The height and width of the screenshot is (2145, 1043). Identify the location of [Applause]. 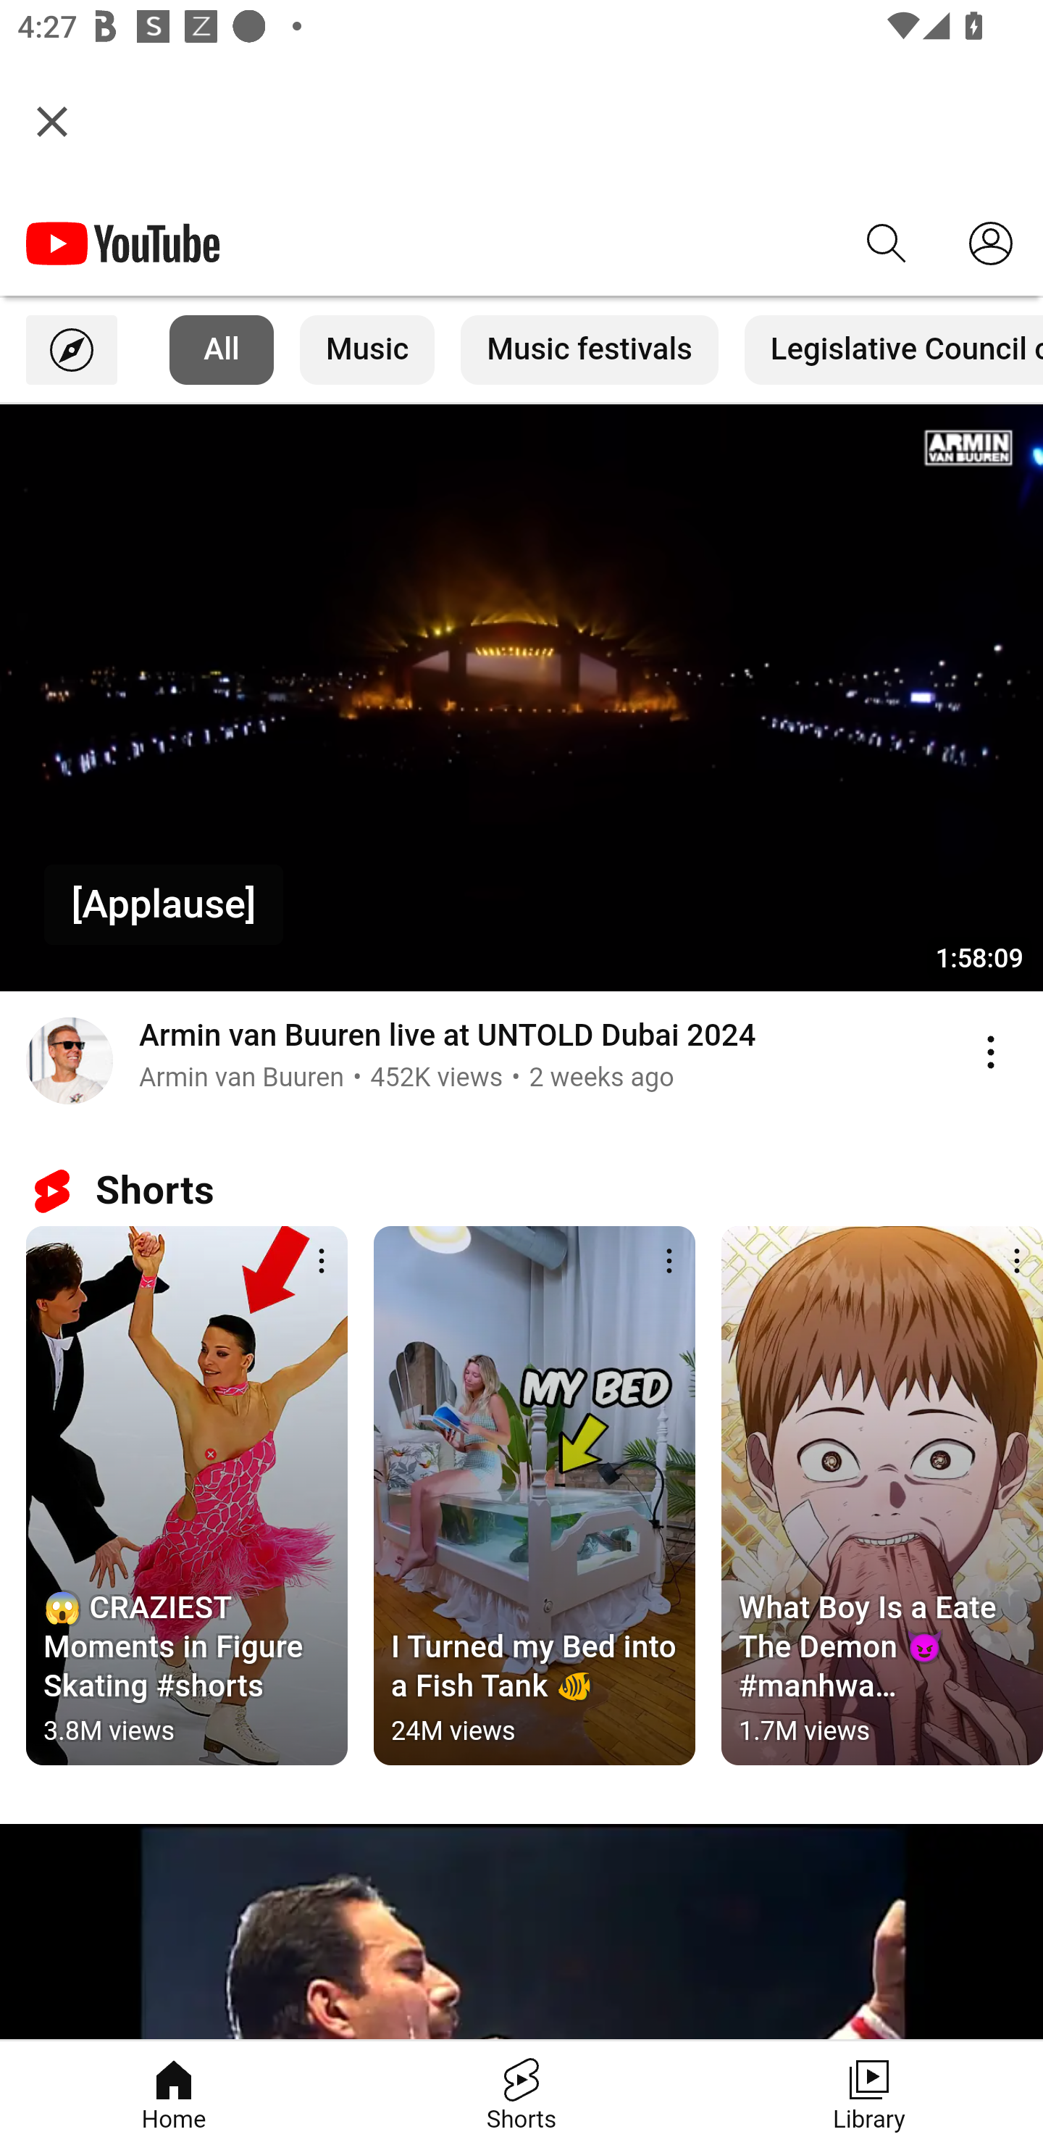
(164, 904).